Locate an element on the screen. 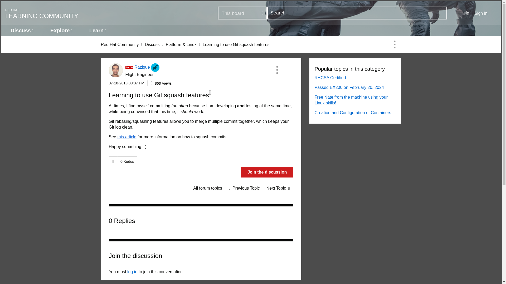 Image resolution: width=506 pixels, height=284 pixels. Help is located at coordinates (115, 70).